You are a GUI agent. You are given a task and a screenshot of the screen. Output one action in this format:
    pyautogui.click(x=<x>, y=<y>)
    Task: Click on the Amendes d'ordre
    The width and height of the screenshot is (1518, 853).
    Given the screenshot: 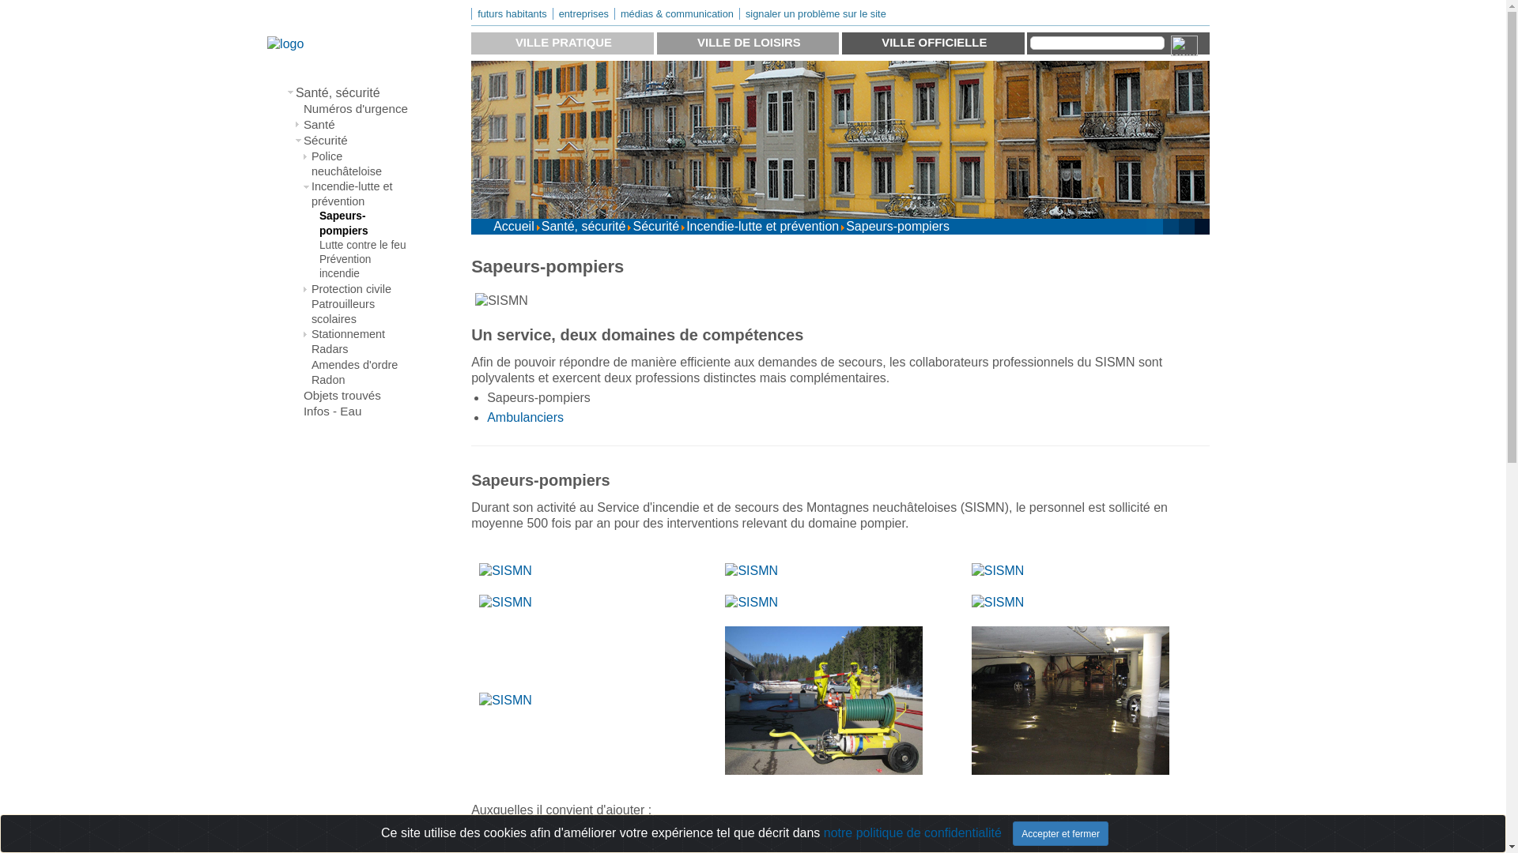 What is the action you would take?
    pyautogui.click(x=361, y=365)
    